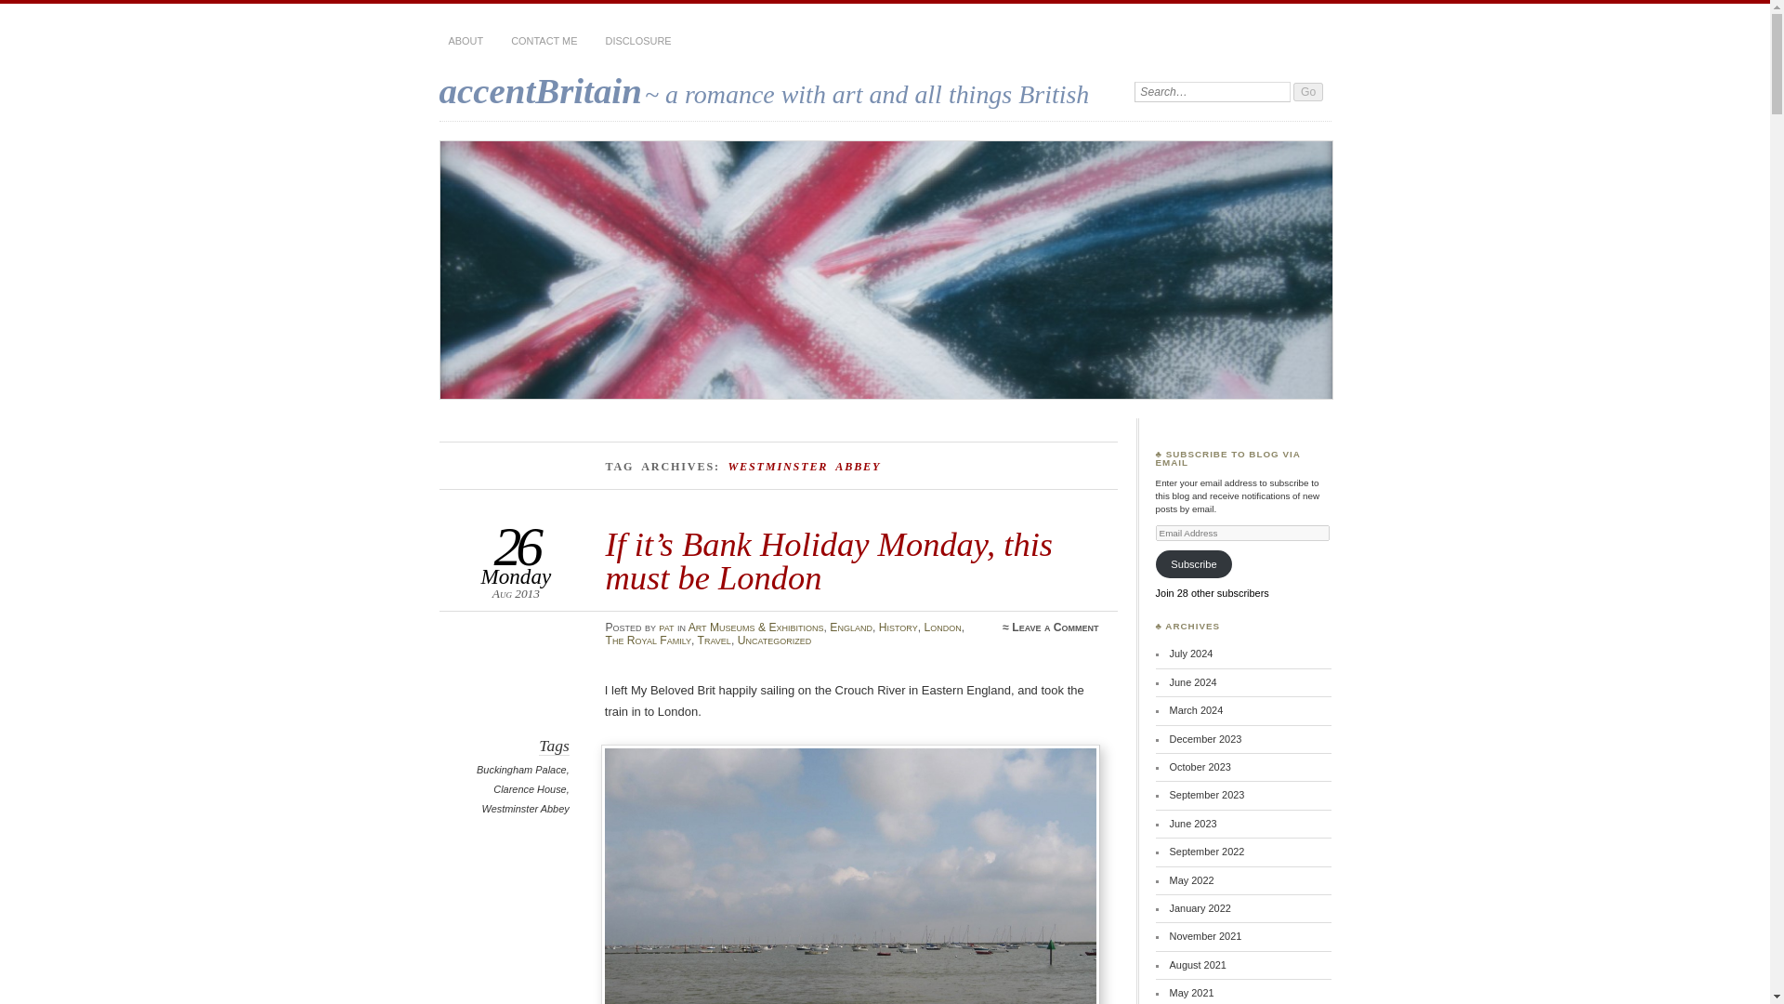  I want to click on Subscribe, so click(1194, 564).